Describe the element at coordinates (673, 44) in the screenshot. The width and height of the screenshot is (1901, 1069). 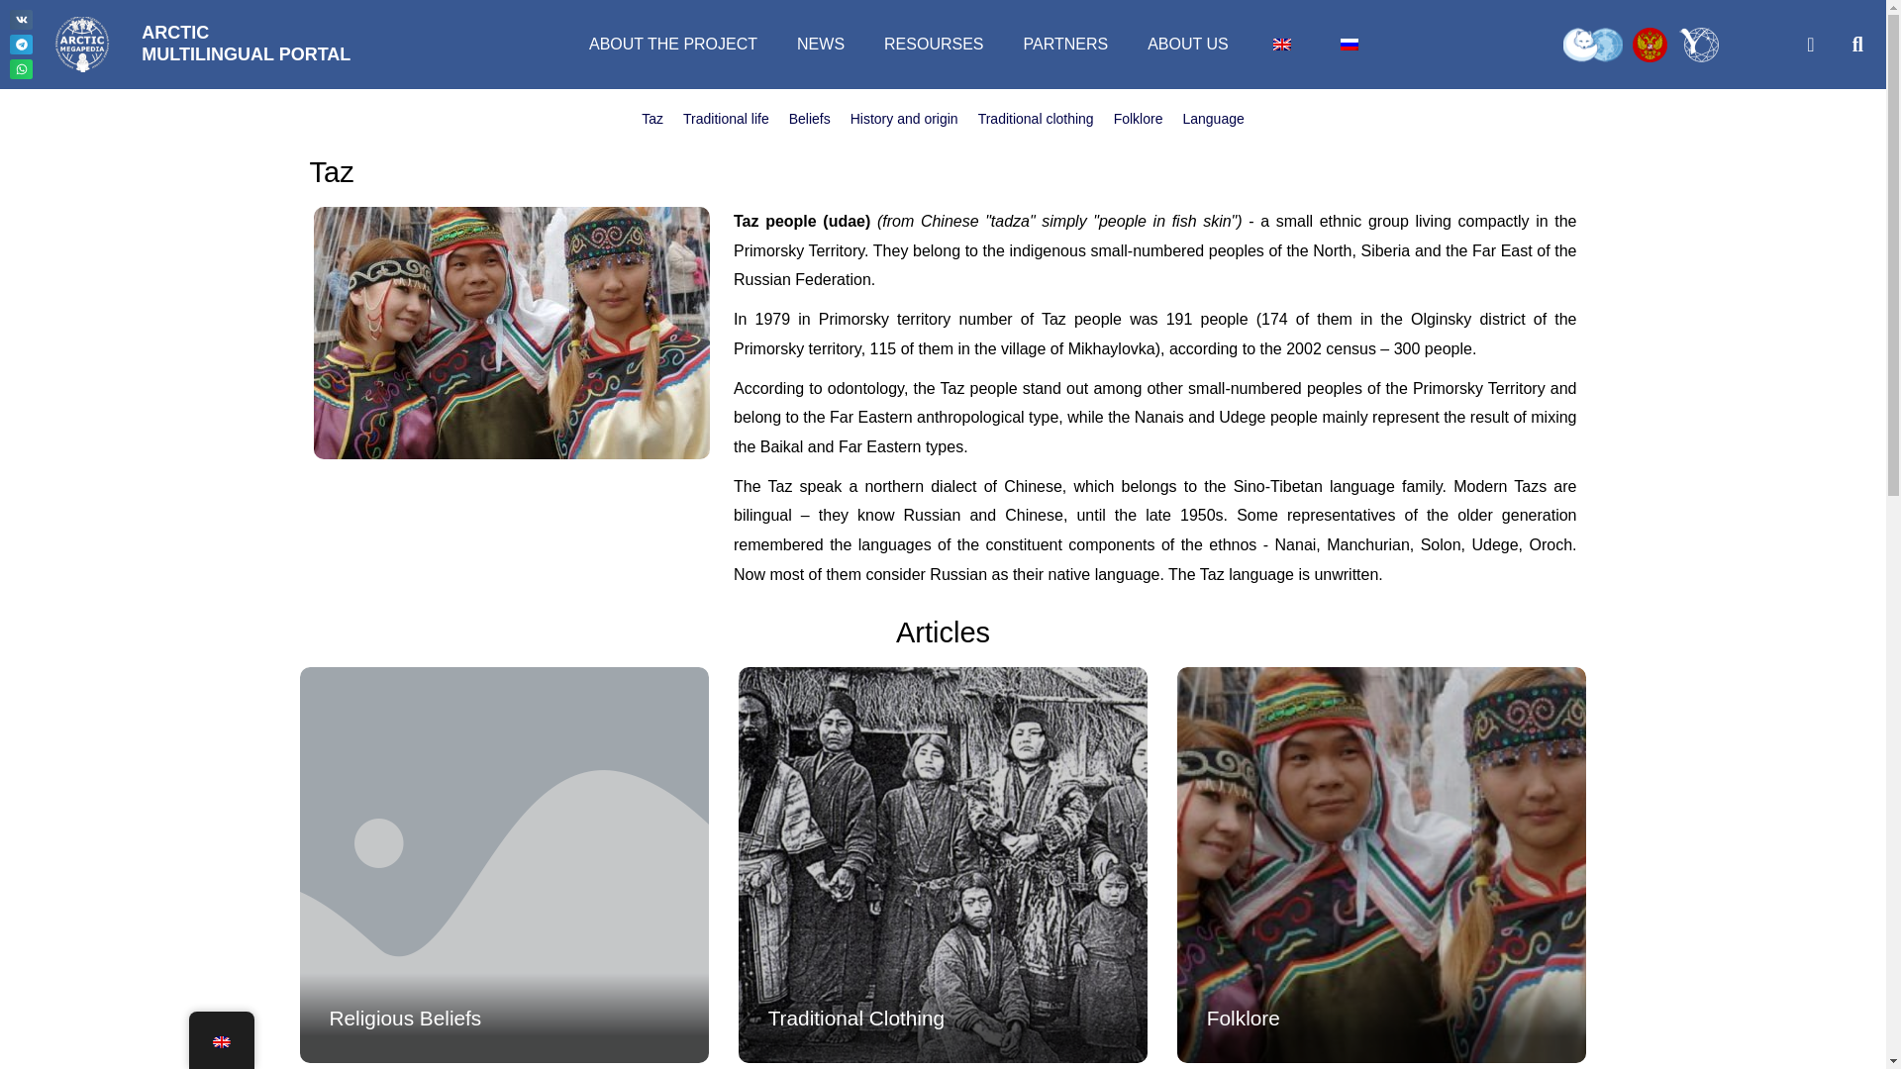
I see `ABOUT THE PROJECT` at that location.